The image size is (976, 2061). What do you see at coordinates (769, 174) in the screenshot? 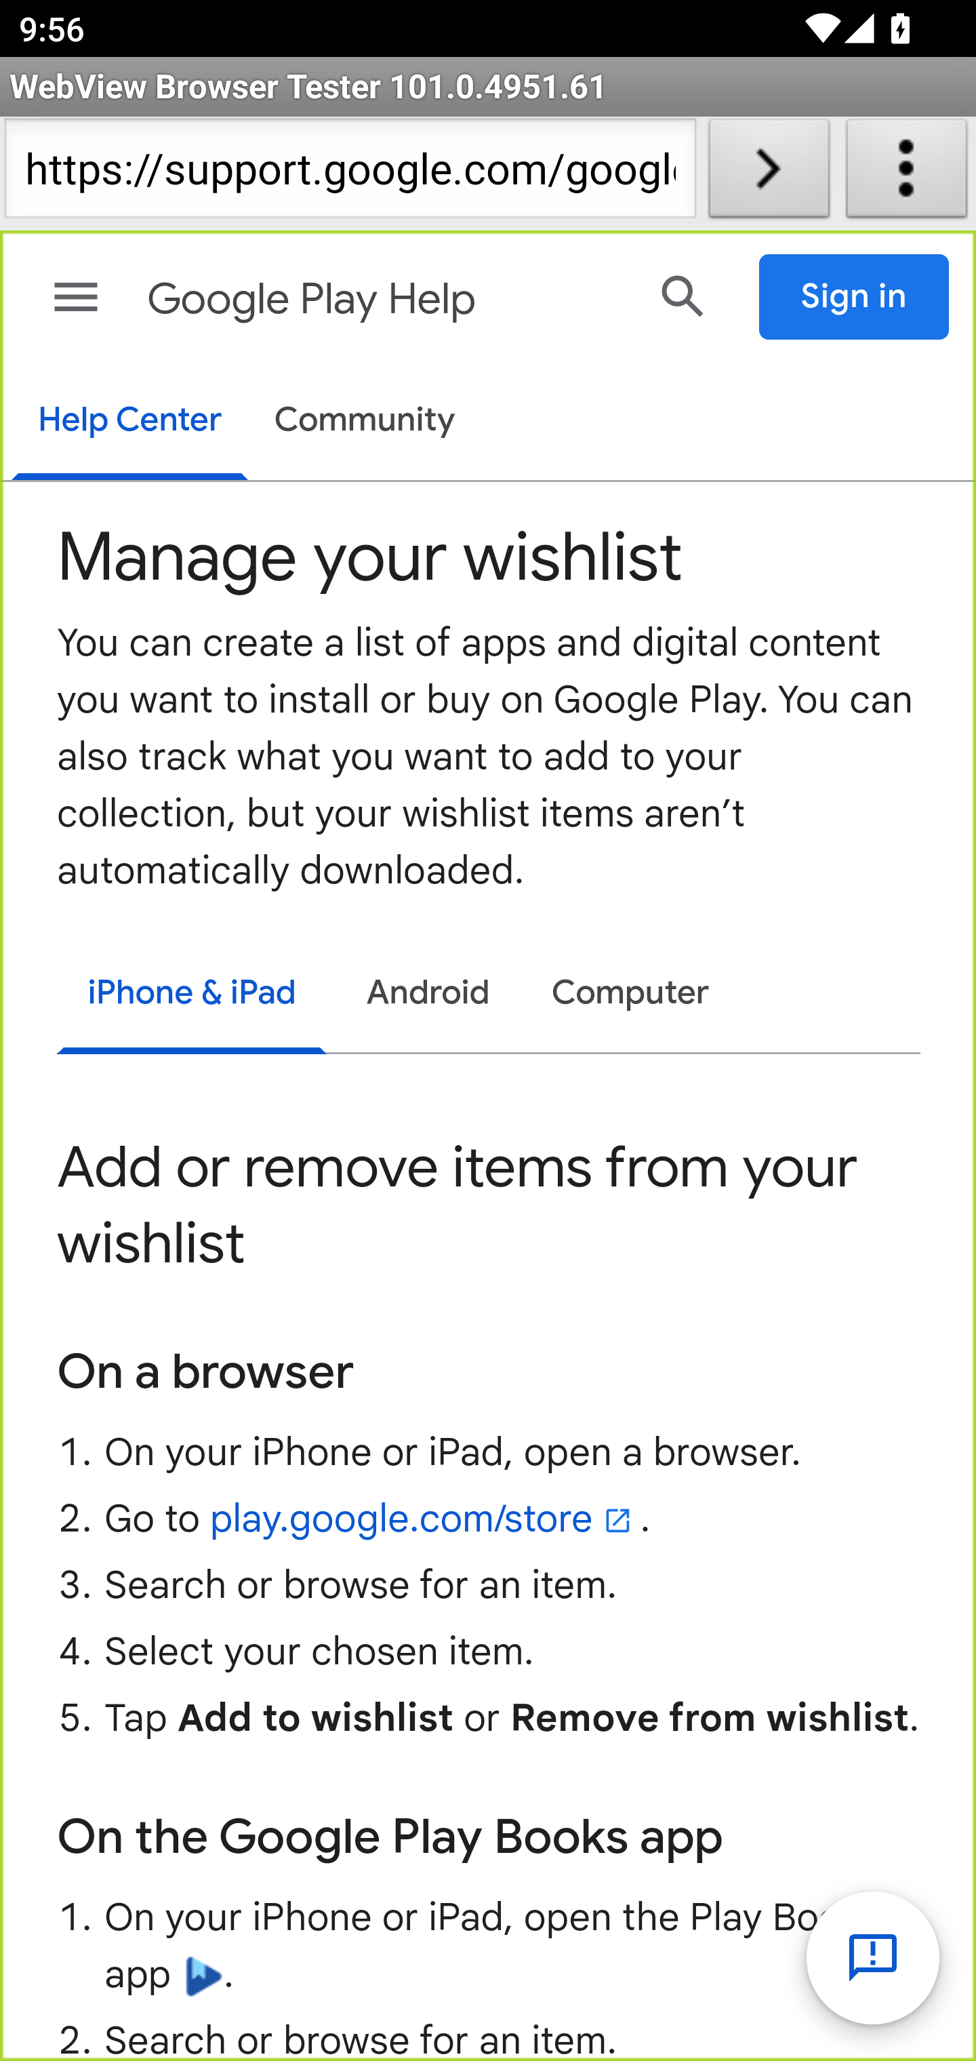
I see `Load URL` at bounding box center [769, 174].